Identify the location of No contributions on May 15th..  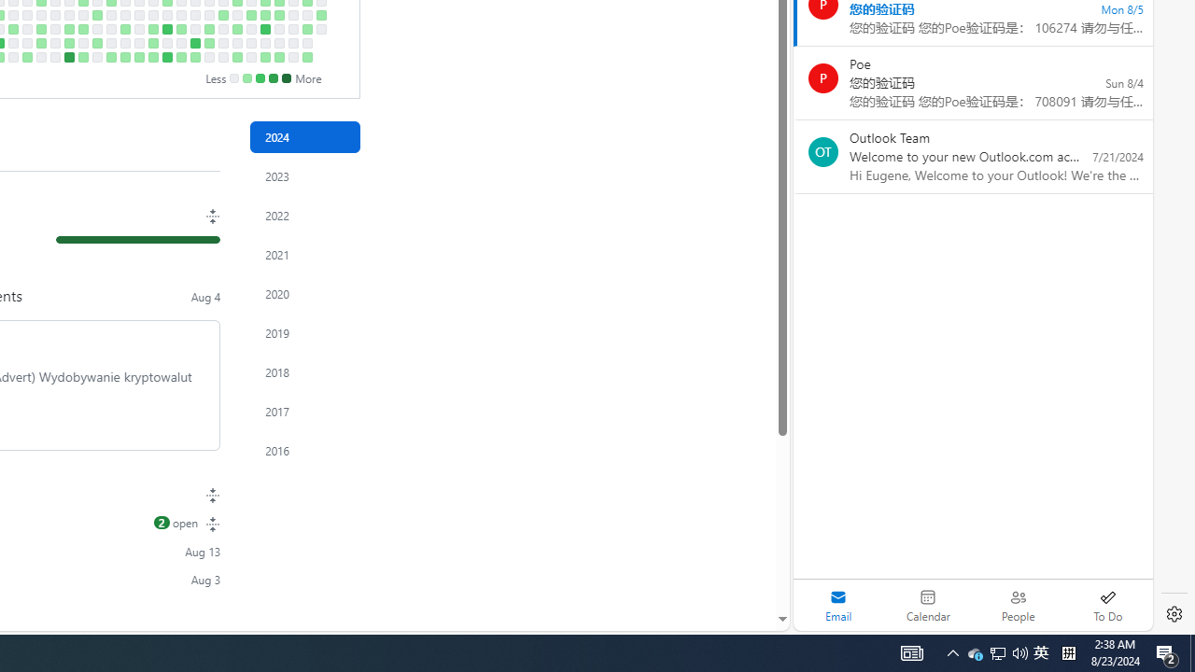
(125, 15).